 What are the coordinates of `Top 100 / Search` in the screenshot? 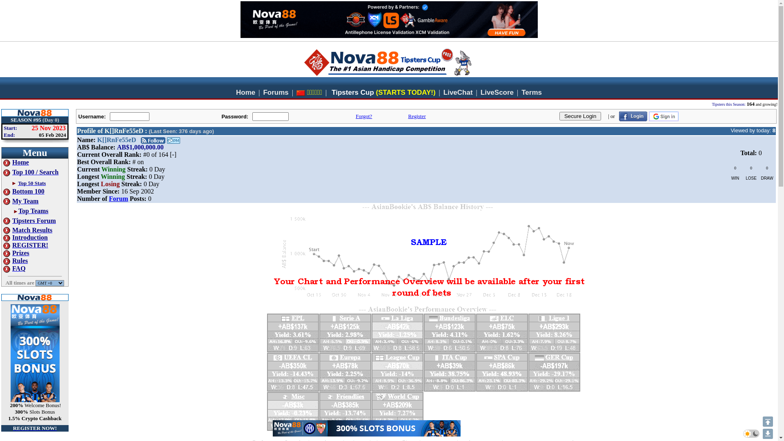 It's located at (31, 172).